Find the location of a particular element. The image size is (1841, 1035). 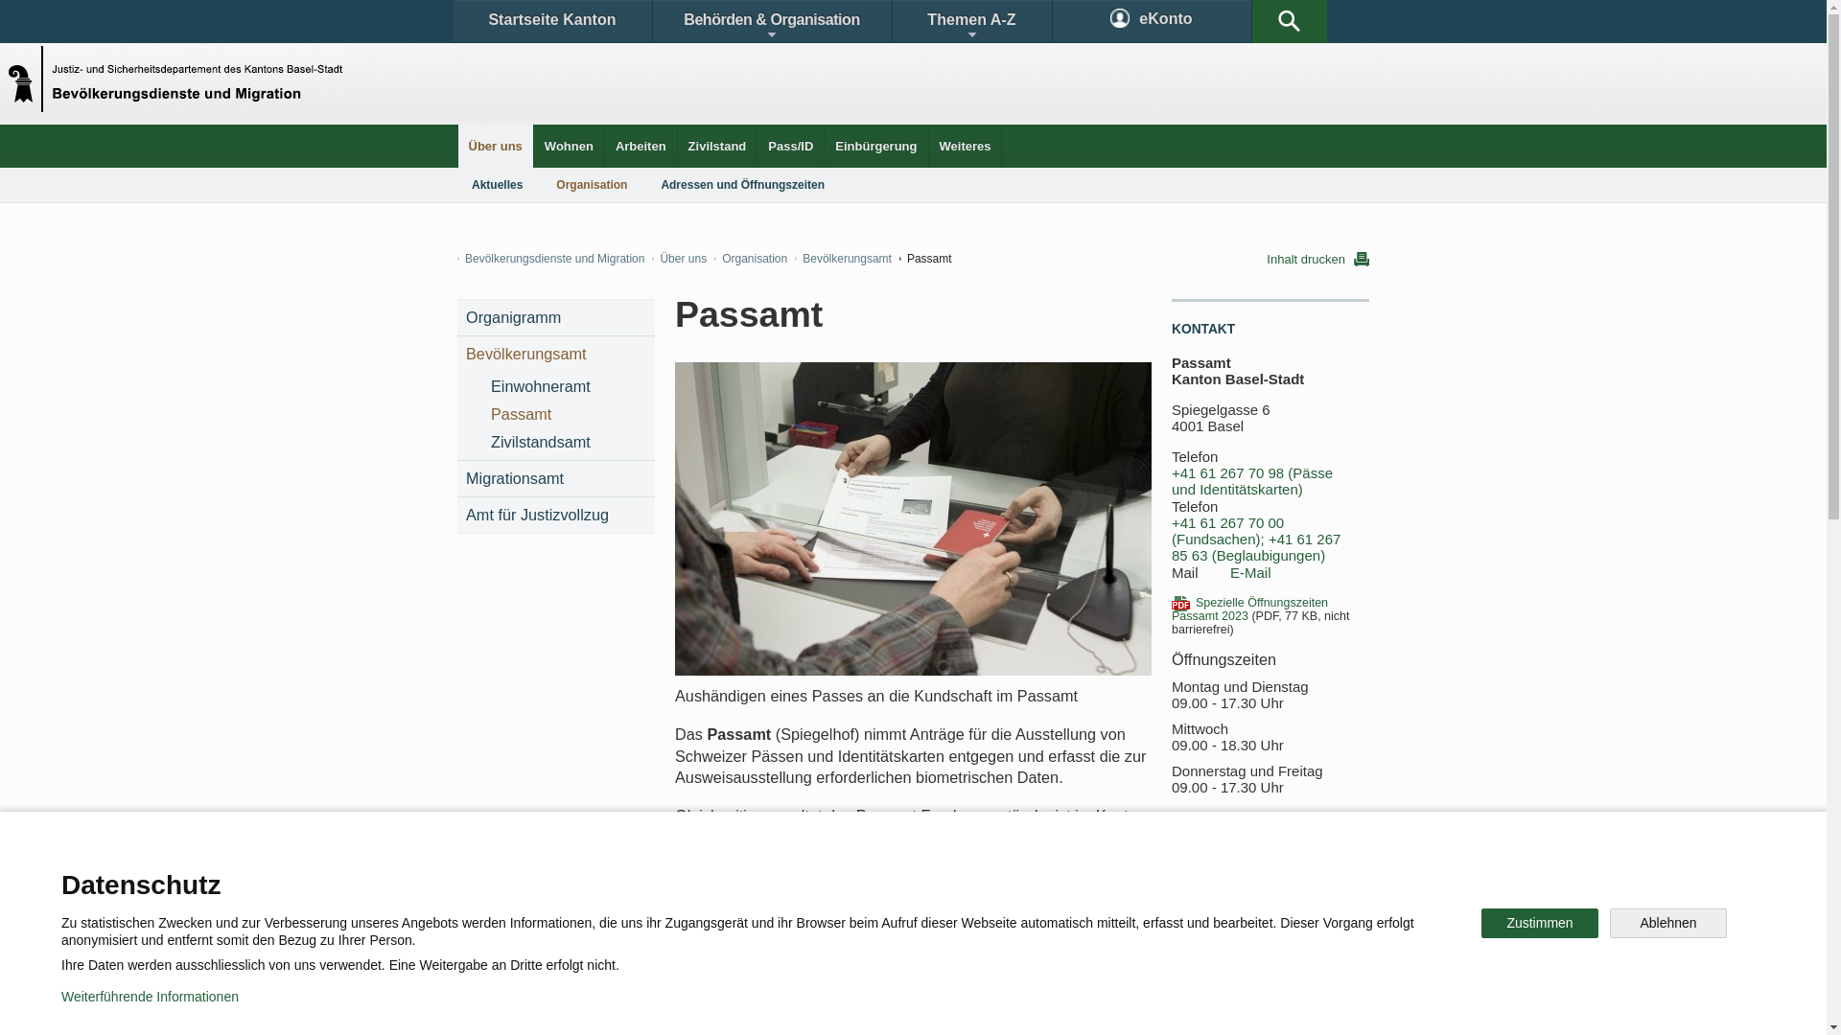

Publikationen is located at coordinates (1007, 876).